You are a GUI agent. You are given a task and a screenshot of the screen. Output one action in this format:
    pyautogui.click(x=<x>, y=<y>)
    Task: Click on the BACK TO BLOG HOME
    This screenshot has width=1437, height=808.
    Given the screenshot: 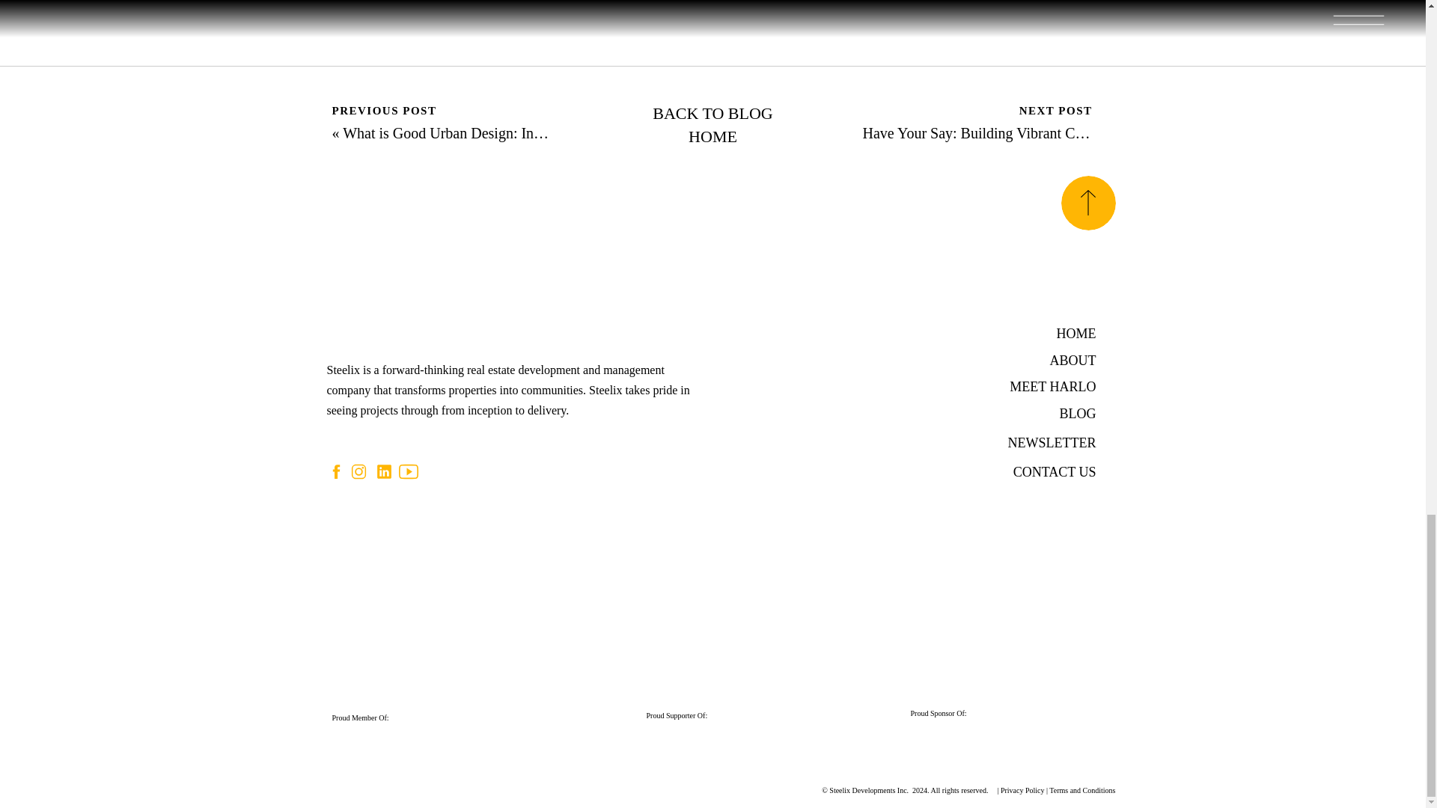 What is the action you would take?
    pyautogui.click(x=713, y=126)
    